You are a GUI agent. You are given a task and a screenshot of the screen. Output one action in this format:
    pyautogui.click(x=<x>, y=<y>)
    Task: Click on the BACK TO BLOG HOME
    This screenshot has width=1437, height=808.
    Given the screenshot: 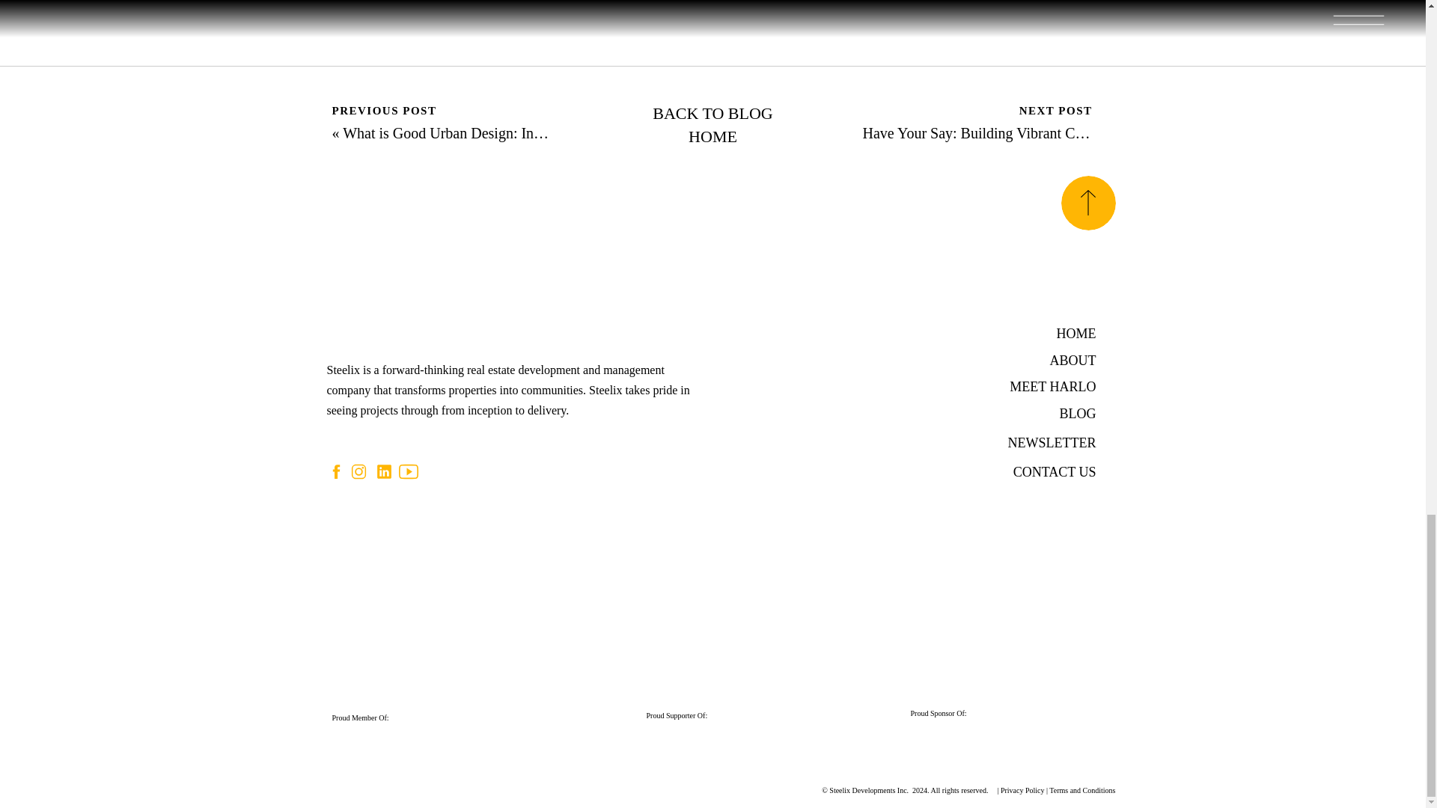 What is the action you would take?
    pyautogui.click(x=713, y=126)
    